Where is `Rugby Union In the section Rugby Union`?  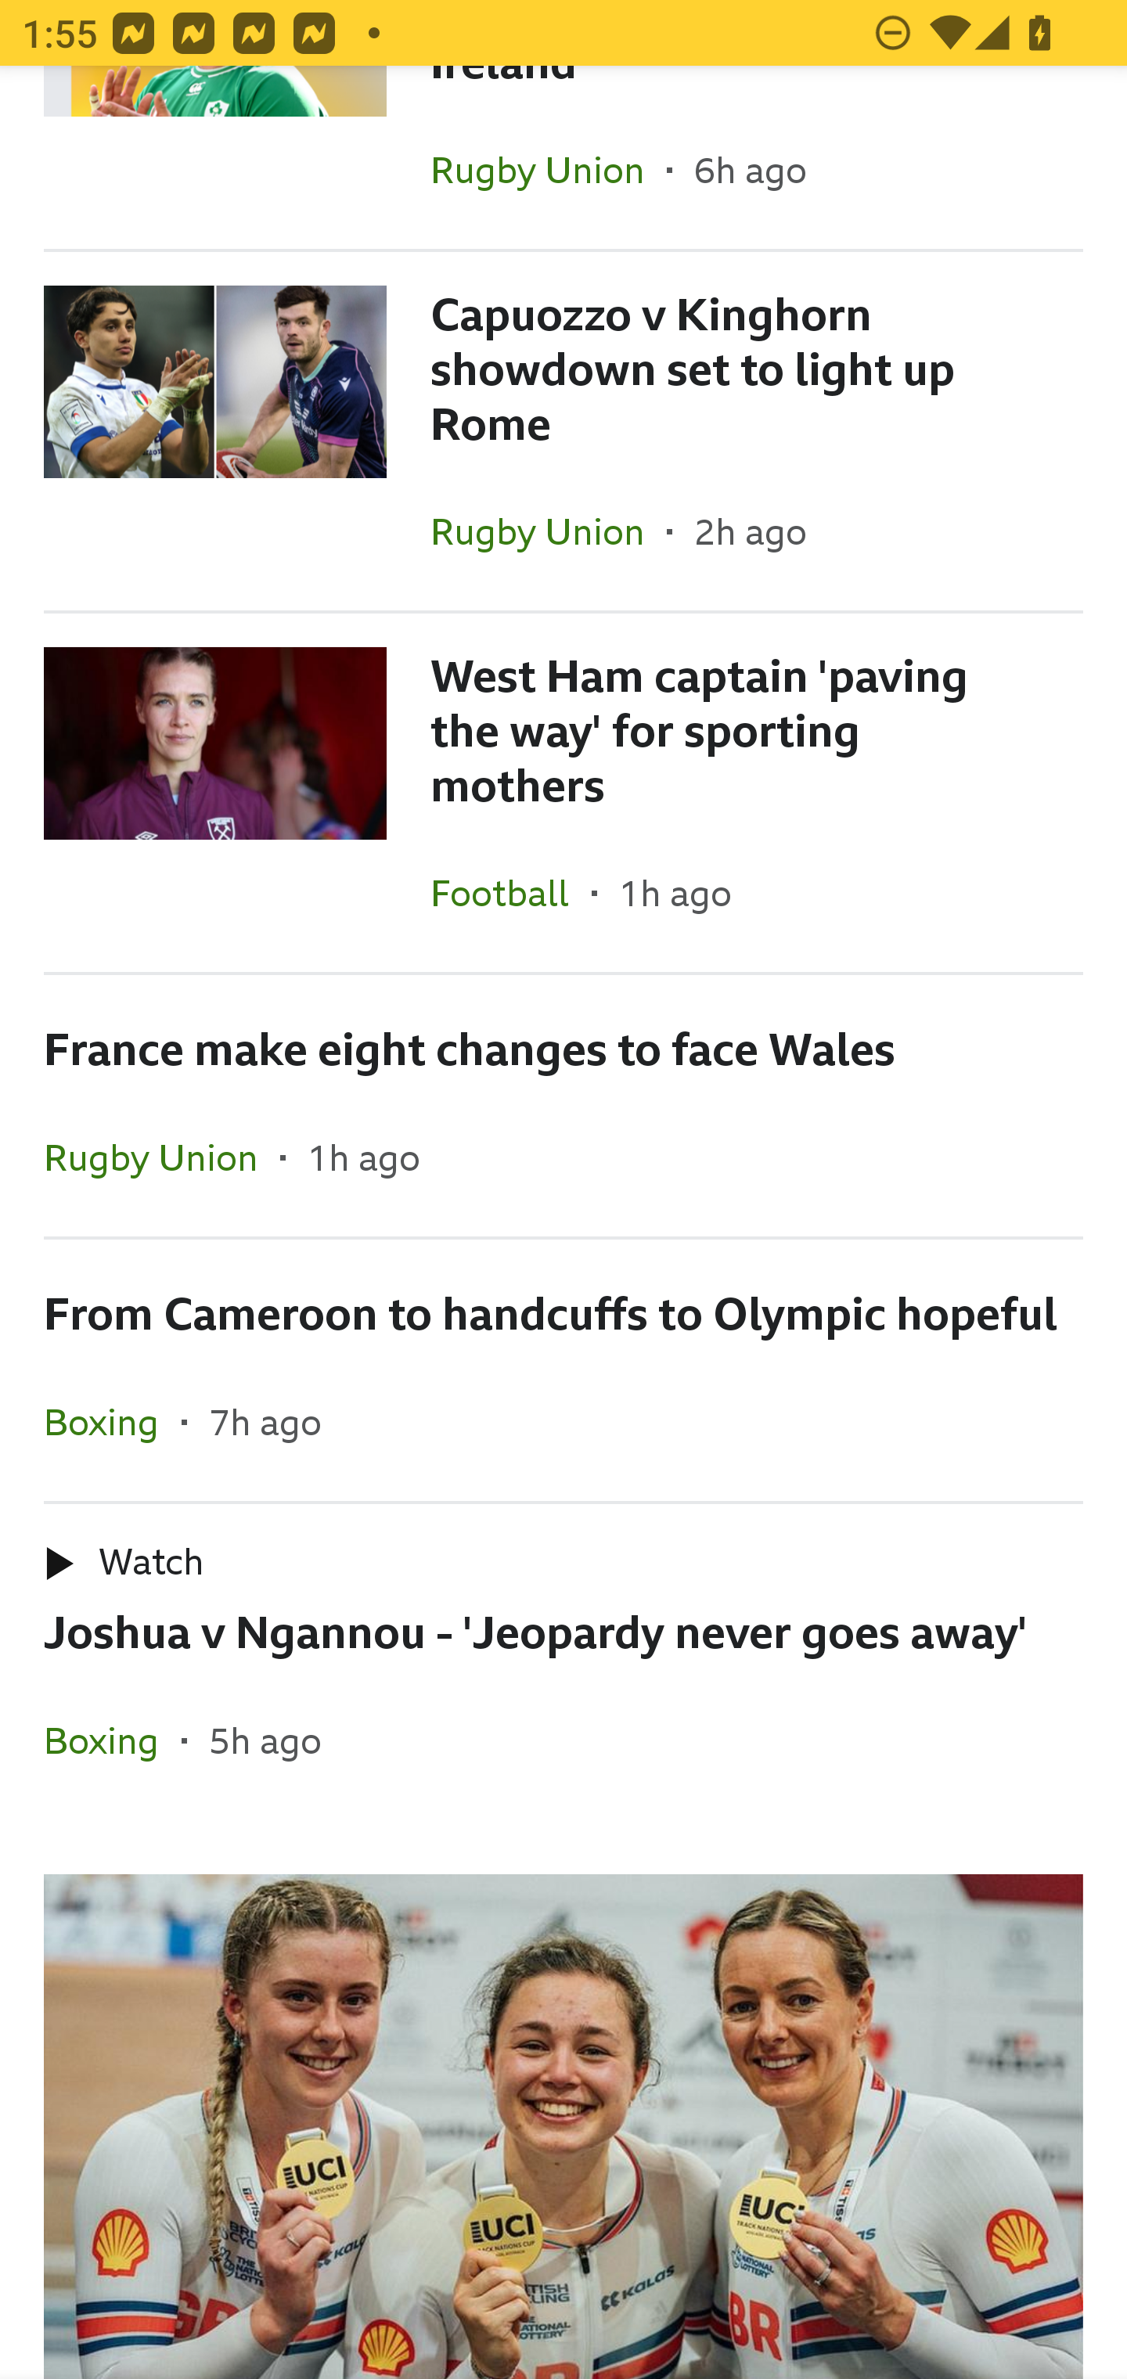
Rugby Union In the section Rugby Union is located at coordinates (549, 531).